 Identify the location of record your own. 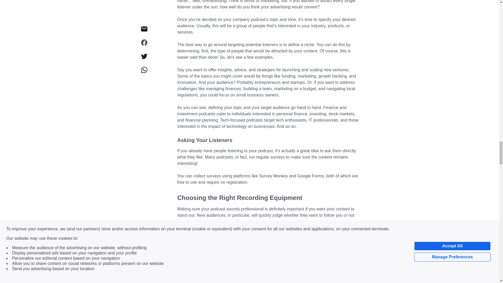
(339, 234).